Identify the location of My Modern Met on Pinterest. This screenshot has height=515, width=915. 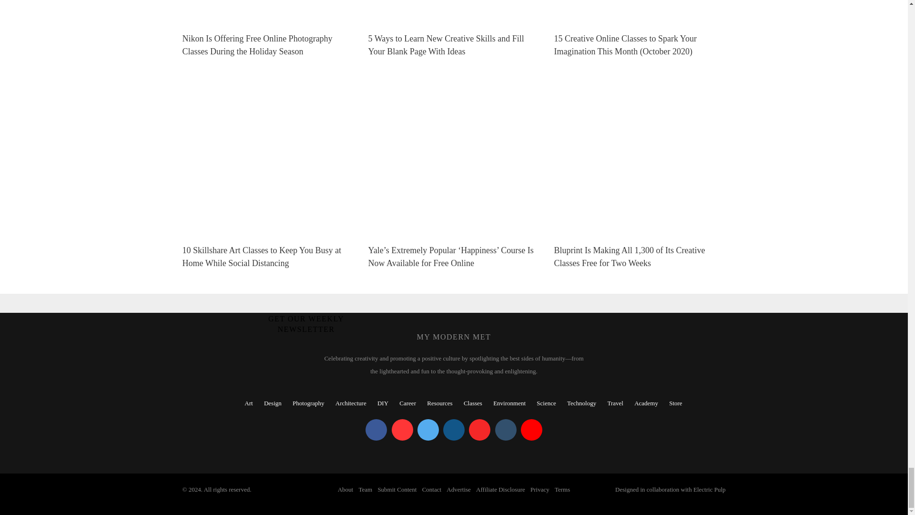
(402, 430).